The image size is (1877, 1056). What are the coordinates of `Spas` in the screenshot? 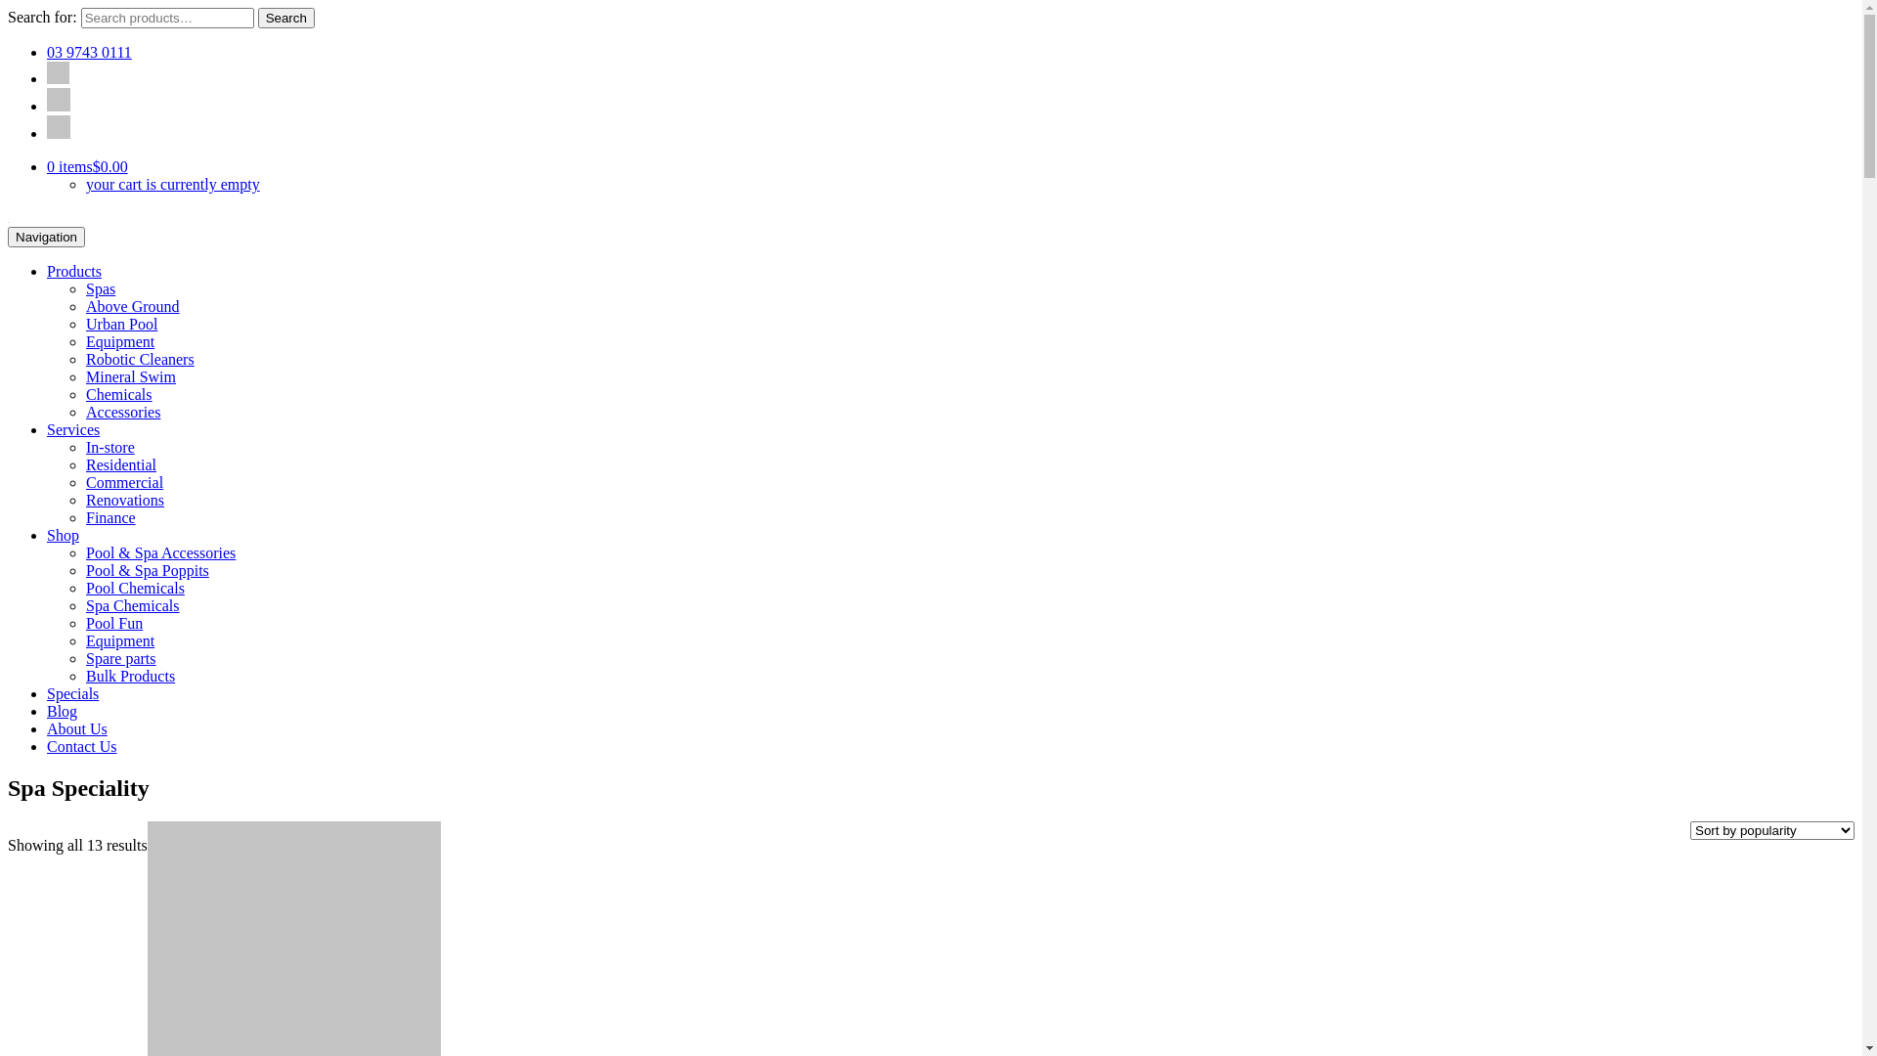 It's located at (101, 289).